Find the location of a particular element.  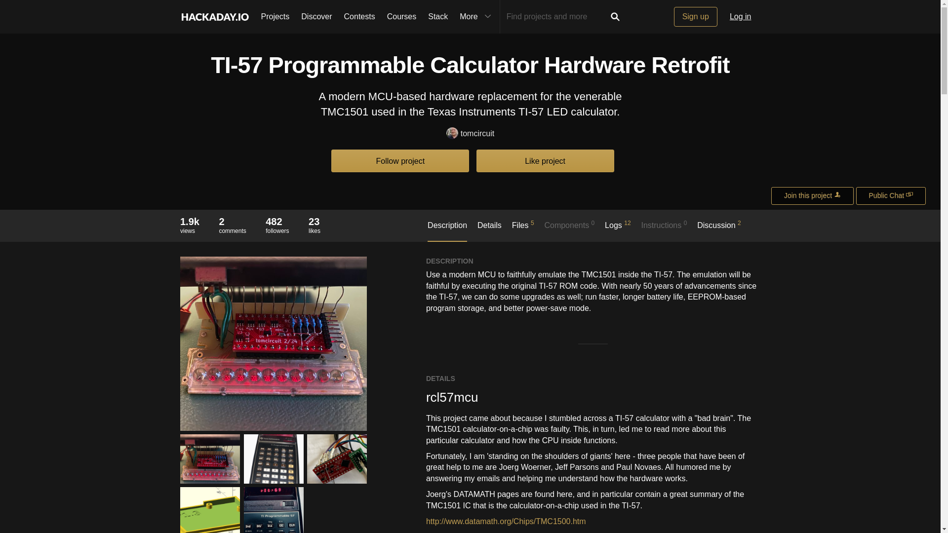

Join this project is located at coordinates (447, 231).